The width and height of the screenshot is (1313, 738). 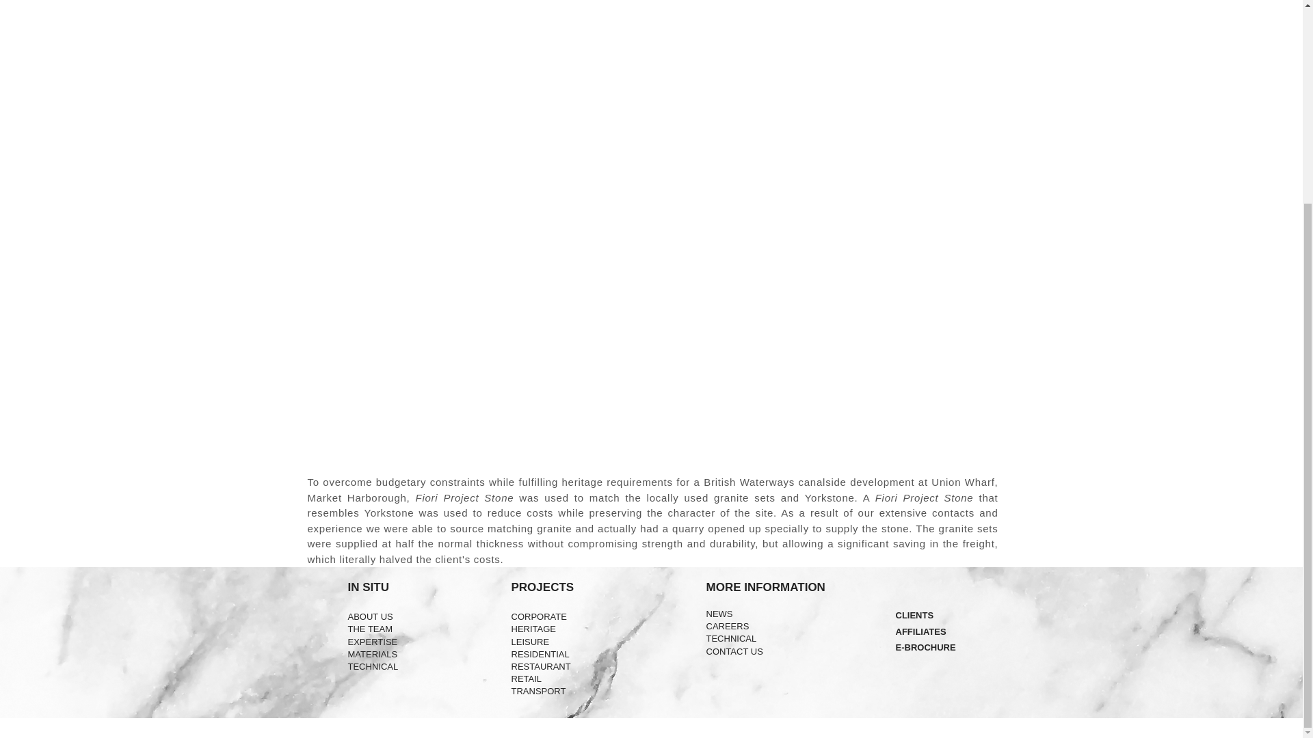 I want to click on ABOUT US, so click(x=370, y=616).